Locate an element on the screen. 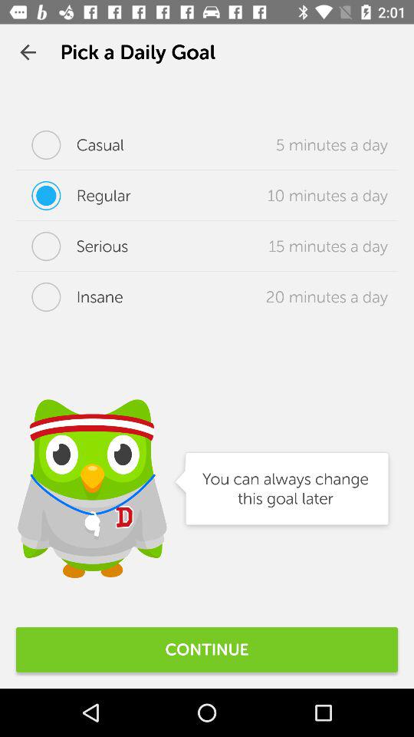 The image size is (414, 737). select regular item is located at coordinates (74, 196).